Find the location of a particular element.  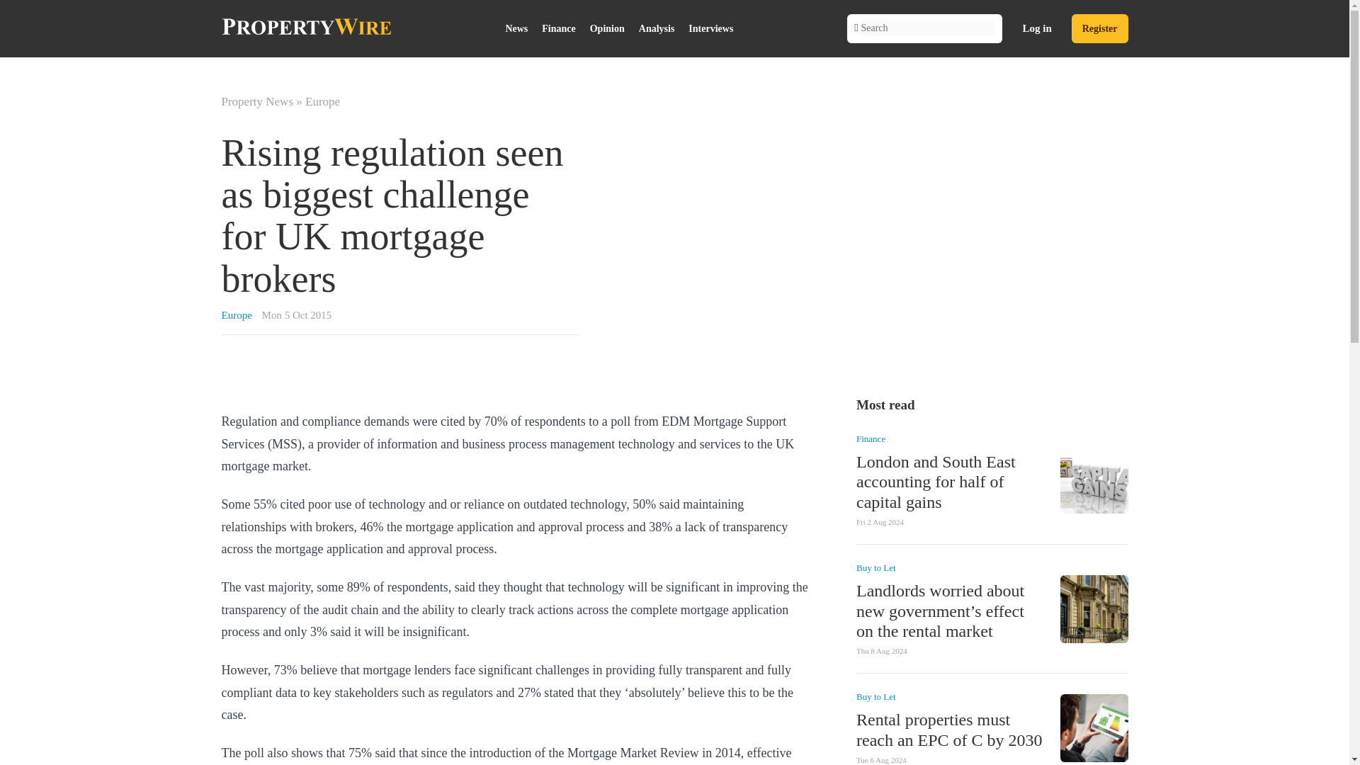

Finance is located at coordinates (558, 28).